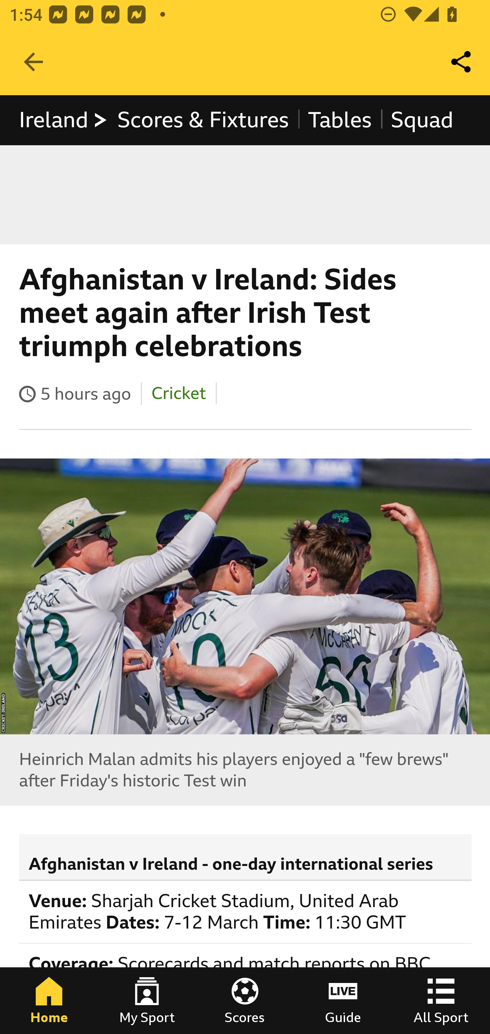 This screenshot has height=1034, width=490. I want to click on Navigate up, so click(33, 62).